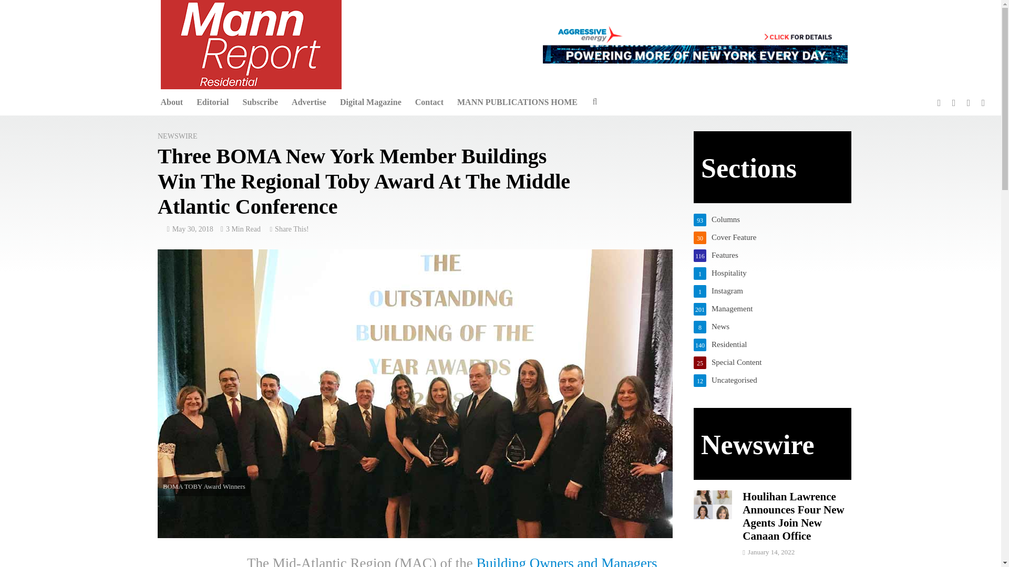 The height and width of the screenshot is (567, 1009). What do you see at coordinates (308, 102) in the screenshot?
I see `Advertise` at bounding box center [308, 102].